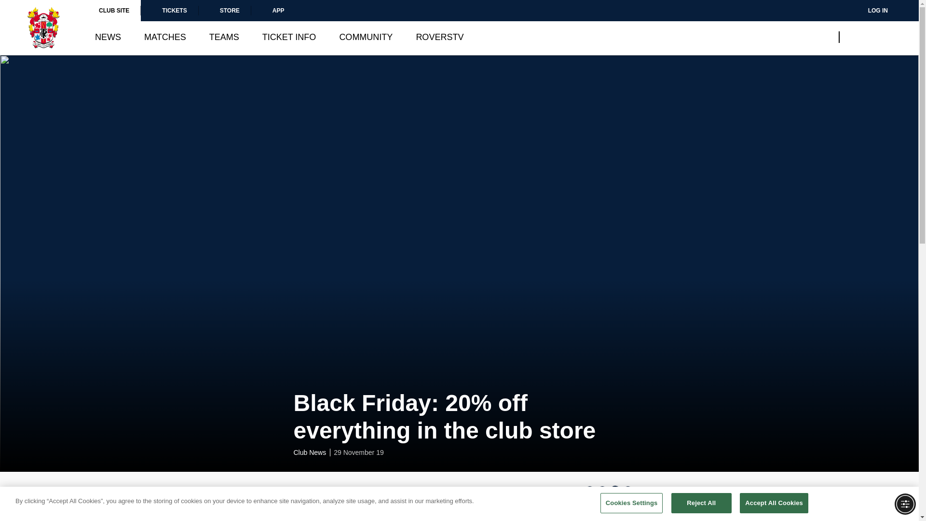  What do you see at coordinates (114, 11) in the screenshot?
I see `CLUB SITE` at bounding box center [114, 11].